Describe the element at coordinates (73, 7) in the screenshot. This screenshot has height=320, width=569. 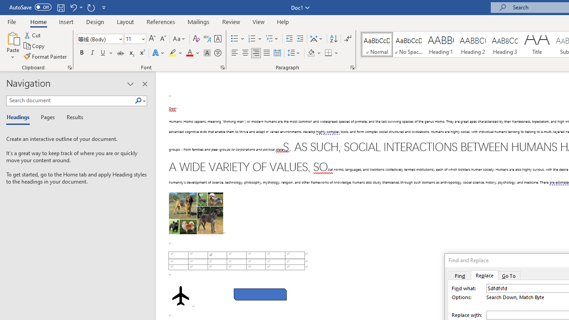
I see `Undo Paragraph Alignment` at that location.